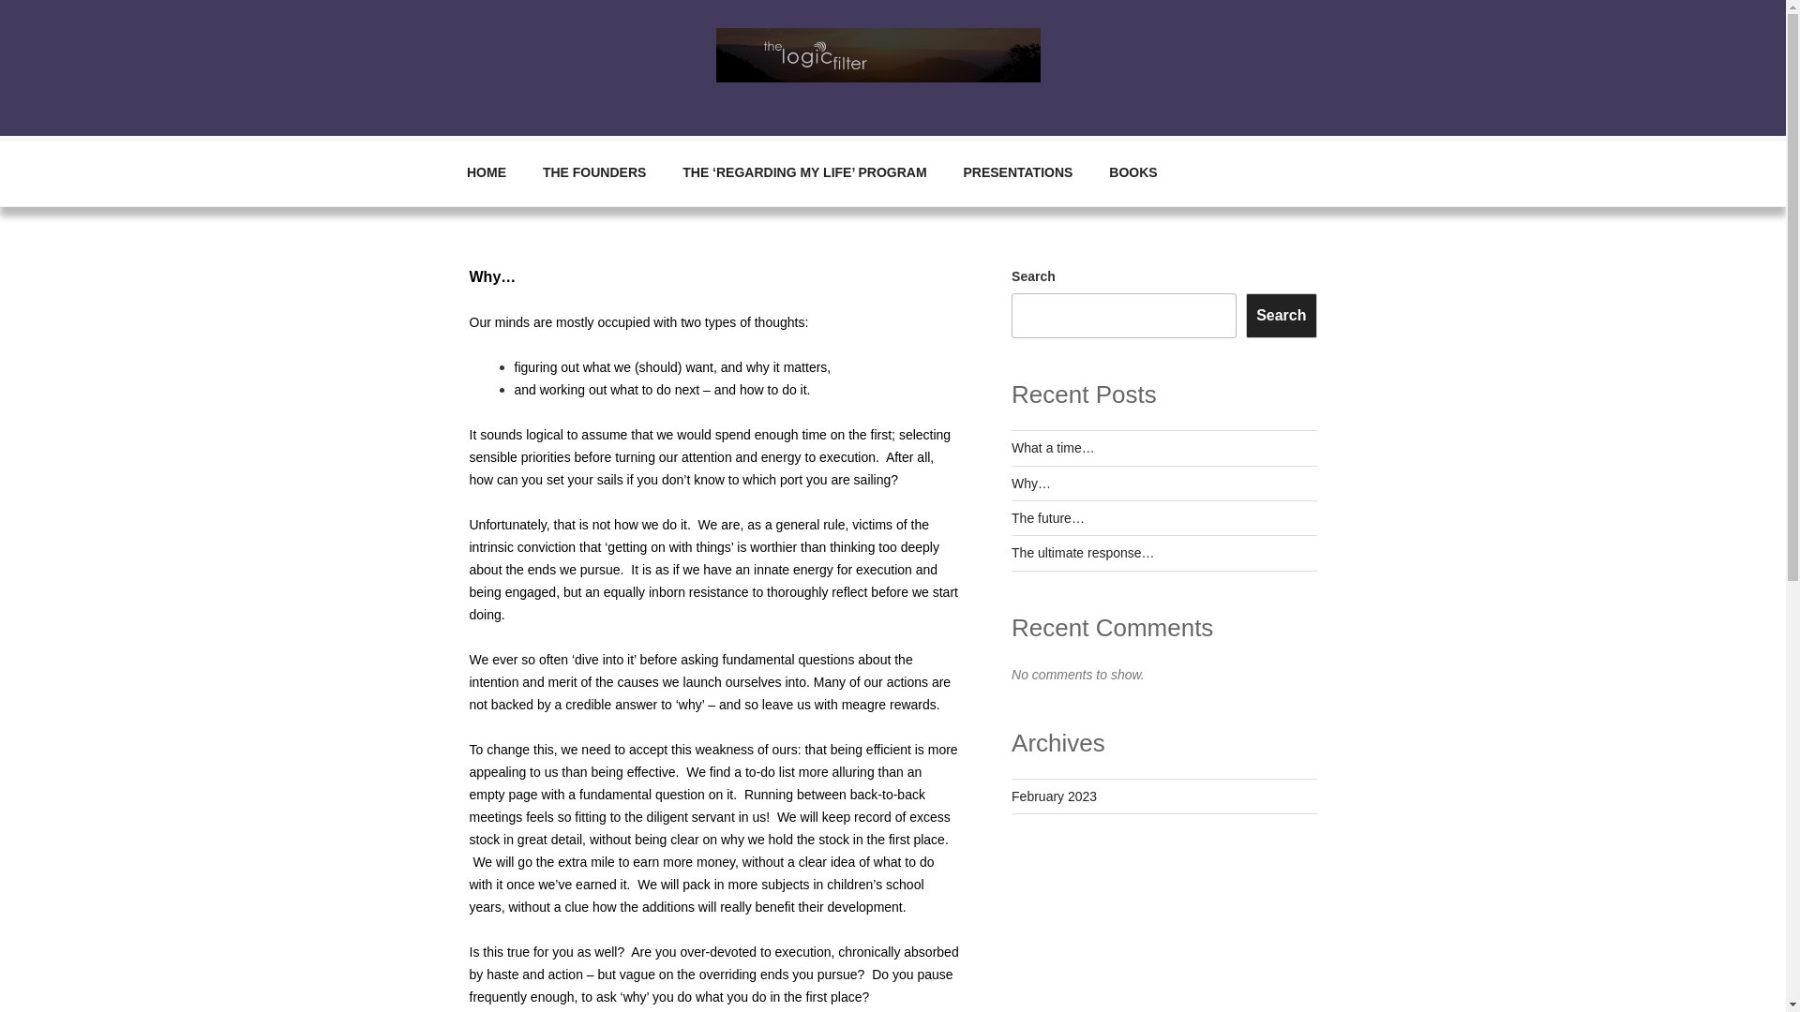 This screenshot has height=1012, width=1800. Describe the element at coordinates (220, 112) in the screenshot. I see `THE LOGIC FILTER` at that location.